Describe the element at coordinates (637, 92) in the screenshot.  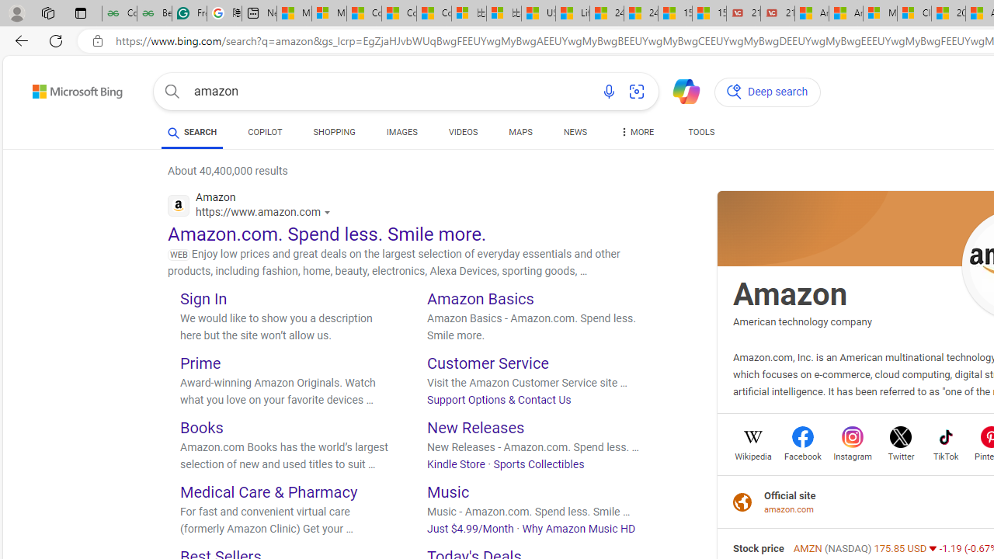
I see `Search using an image` at that location.